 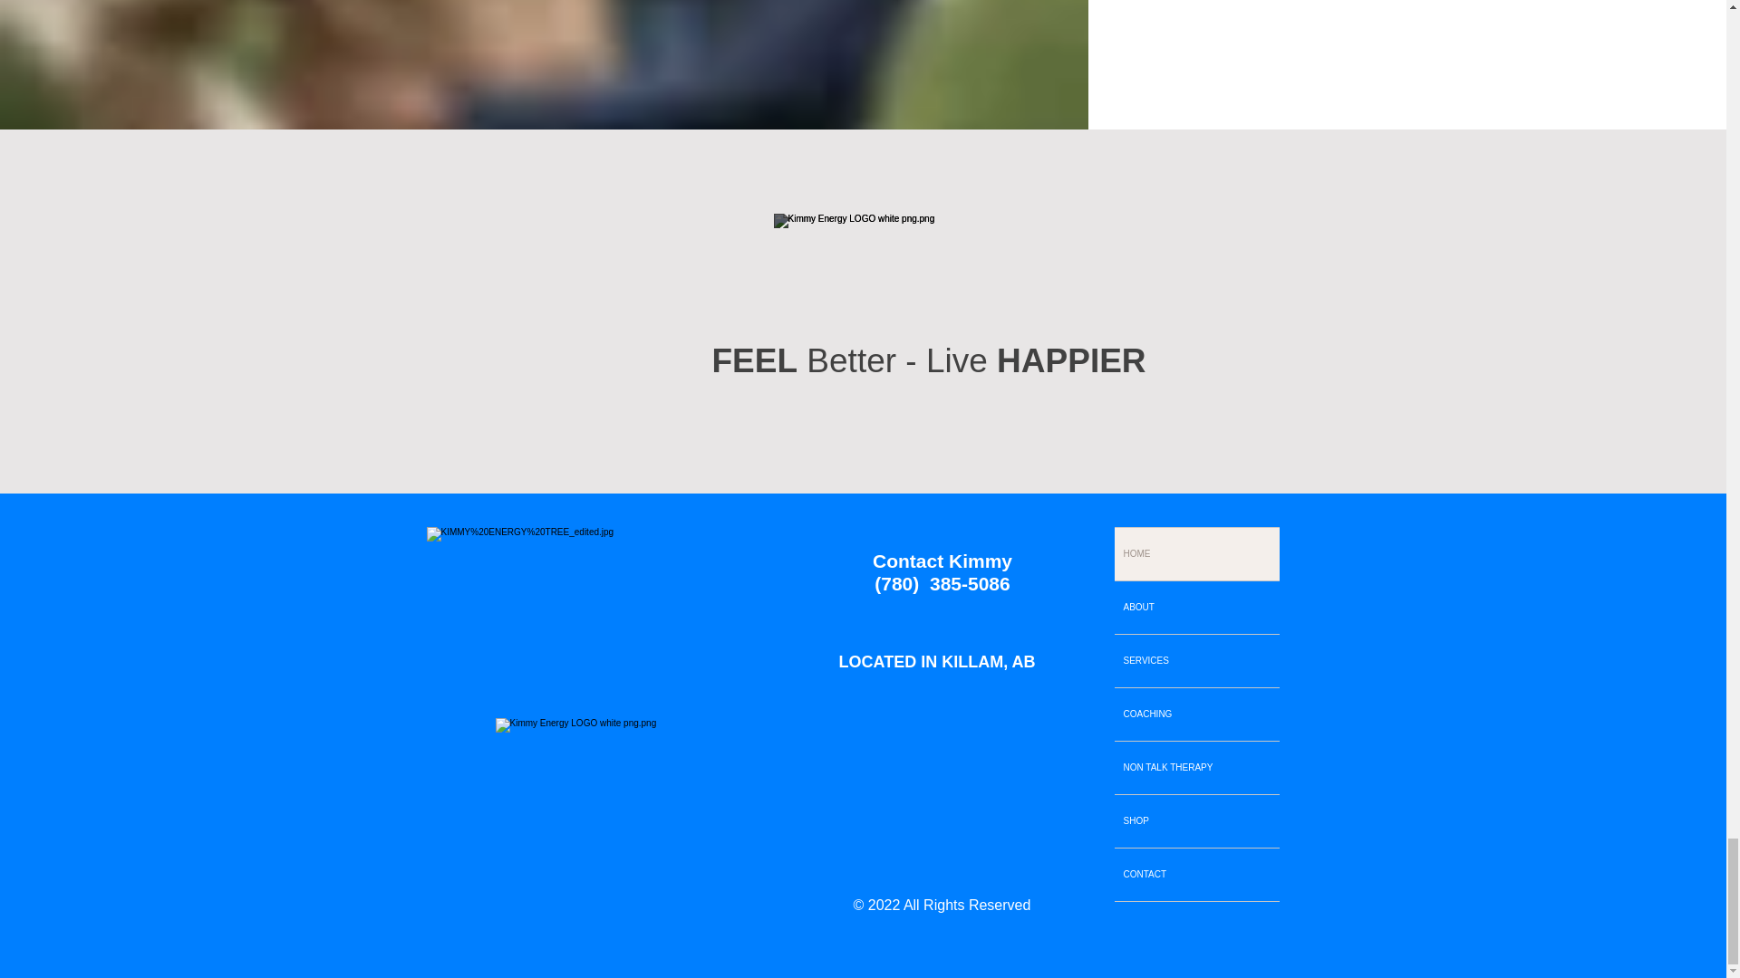 What do you see at coordinates (1196, 767) in the screenshot?
I see `NON TALK THERAPY` at bounding box center [1196, 767].